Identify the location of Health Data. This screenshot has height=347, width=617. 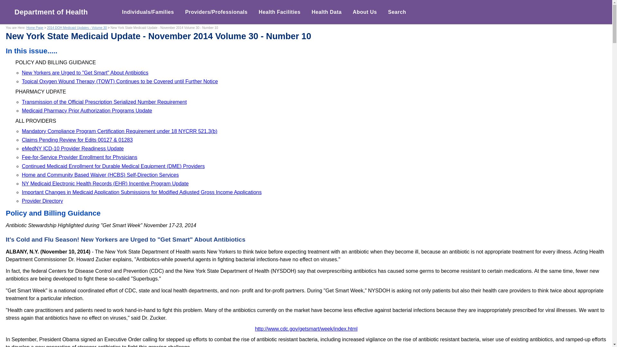
(326, 12).